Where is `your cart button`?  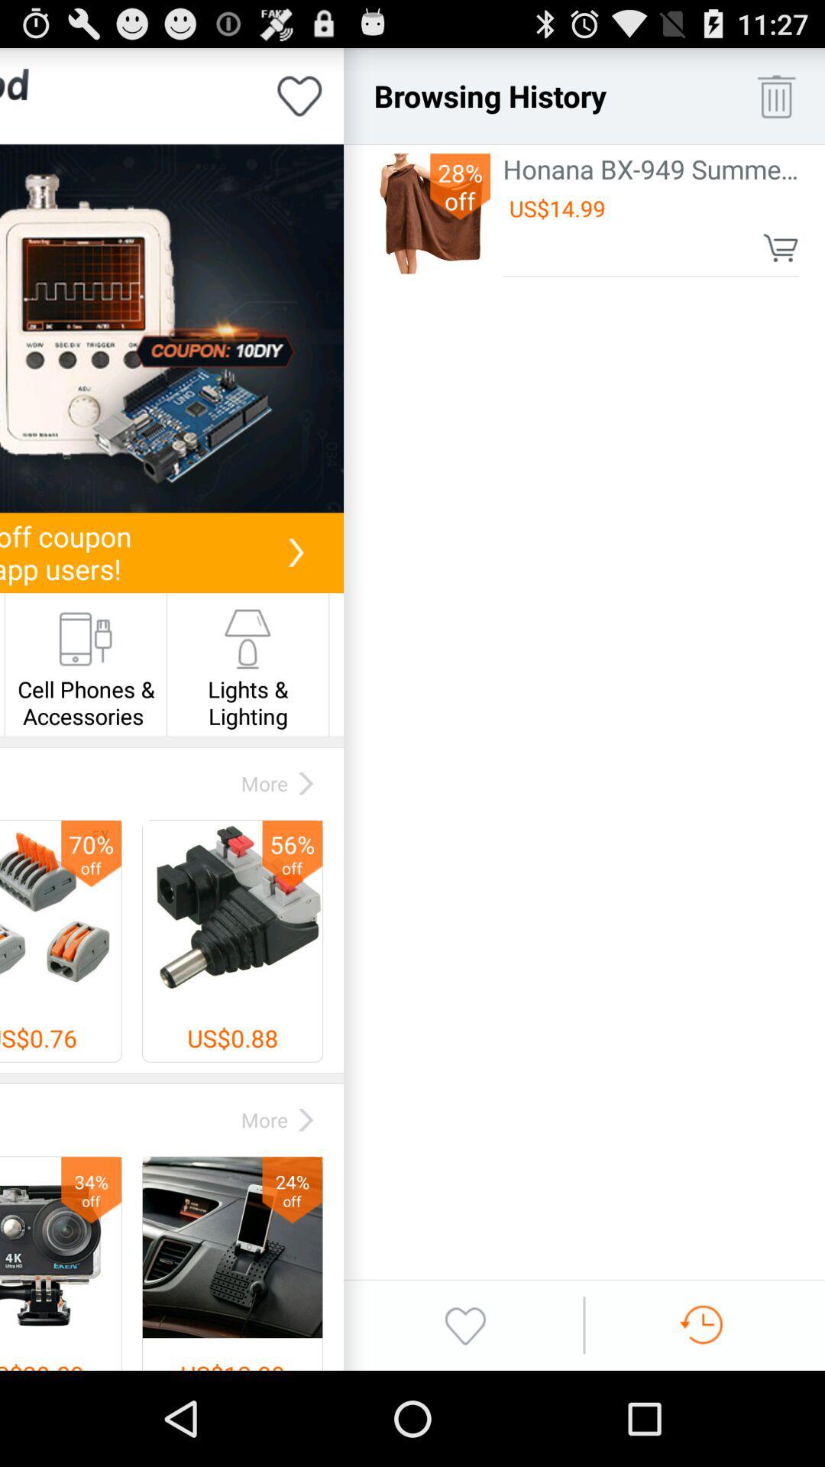 your cart button is located at coordinates (781, 248).